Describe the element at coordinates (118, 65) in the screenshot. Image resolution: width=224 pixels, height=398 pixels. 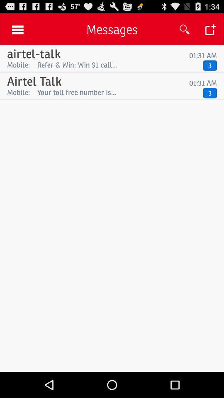
I see `turn on app below the 01:31 am` at that location.